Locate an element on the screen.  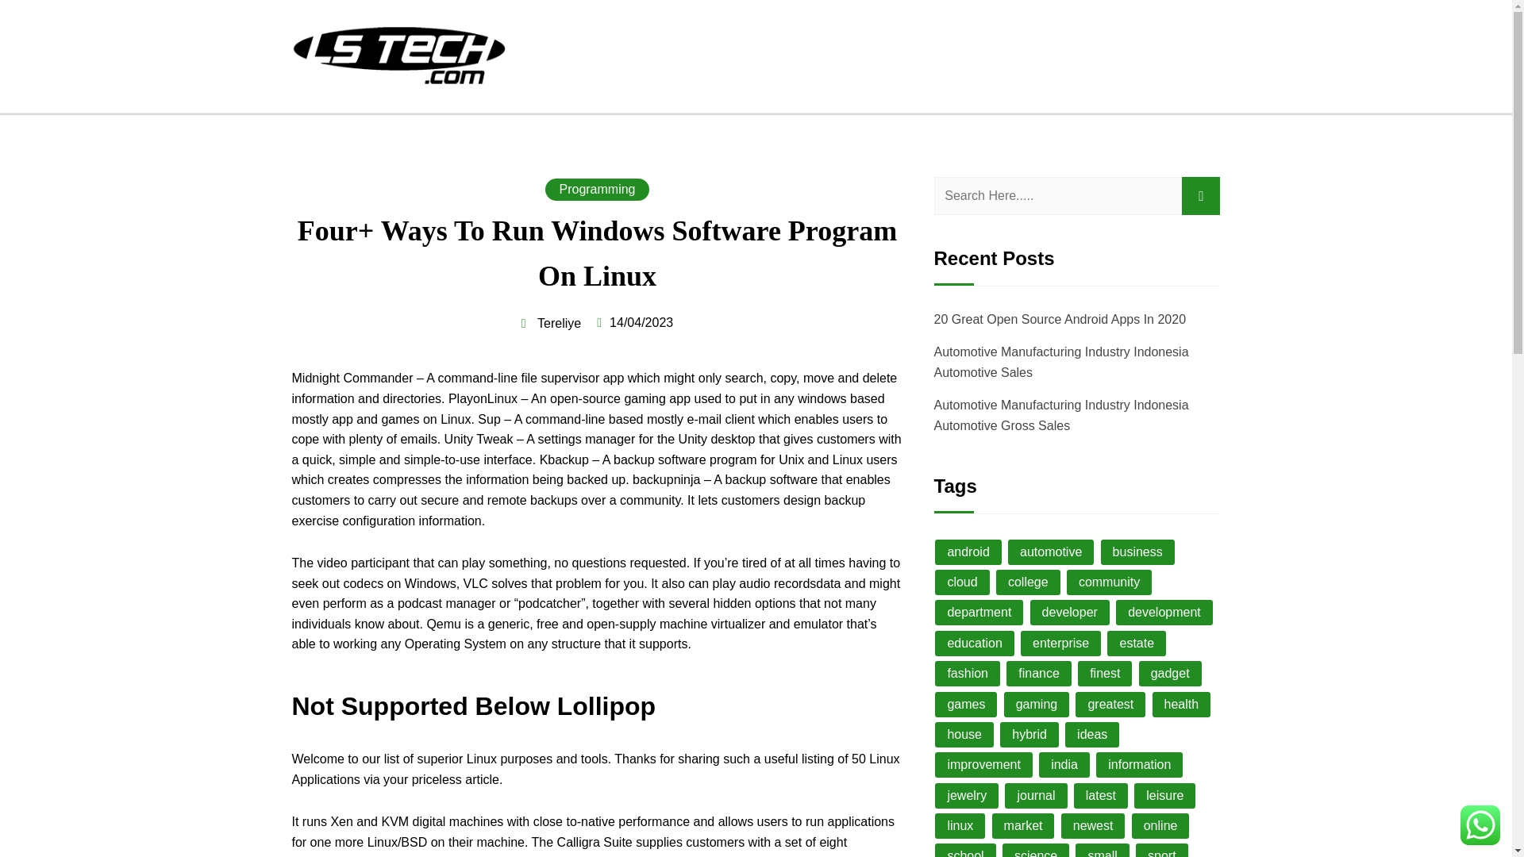
Automotive Manufacturing Industry Indonesia Automotive Sales is located at coordinates (1060, 362).